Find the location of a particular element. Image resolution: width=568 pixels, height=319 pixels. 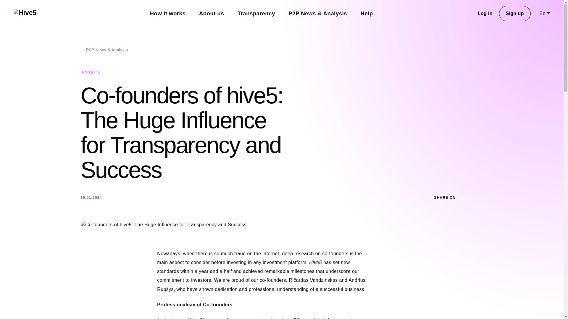

Share on LinkedIn is located at coordinates (479, 197).